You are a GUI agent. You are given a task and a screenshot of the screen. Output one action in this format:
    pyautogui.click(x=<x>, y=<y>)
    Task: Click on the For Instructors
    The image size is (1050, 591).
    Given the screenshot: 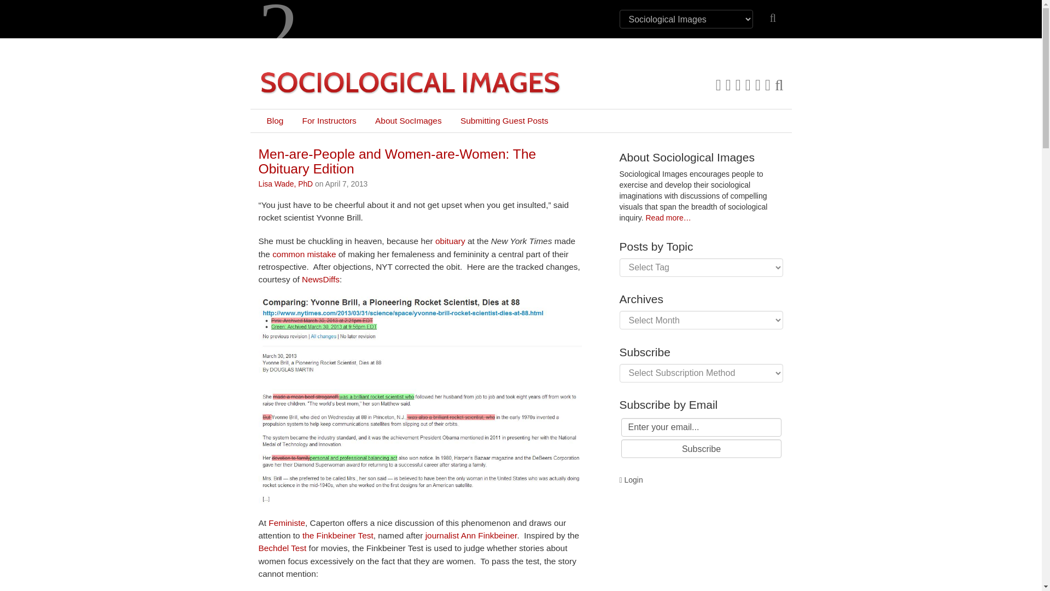 What is the action you would take?
    pyautogui.click(x=329, y=120)
    